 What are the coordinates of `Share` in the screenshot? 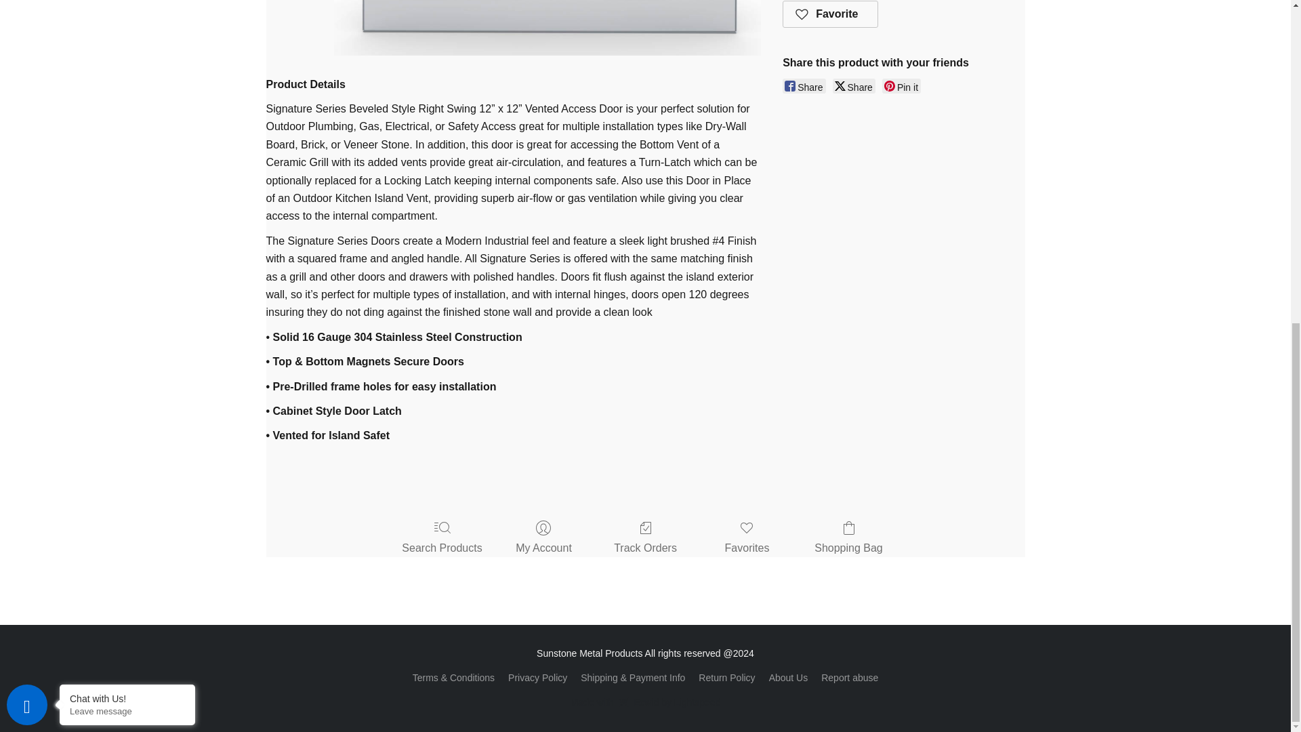 It's located at (854, 85).